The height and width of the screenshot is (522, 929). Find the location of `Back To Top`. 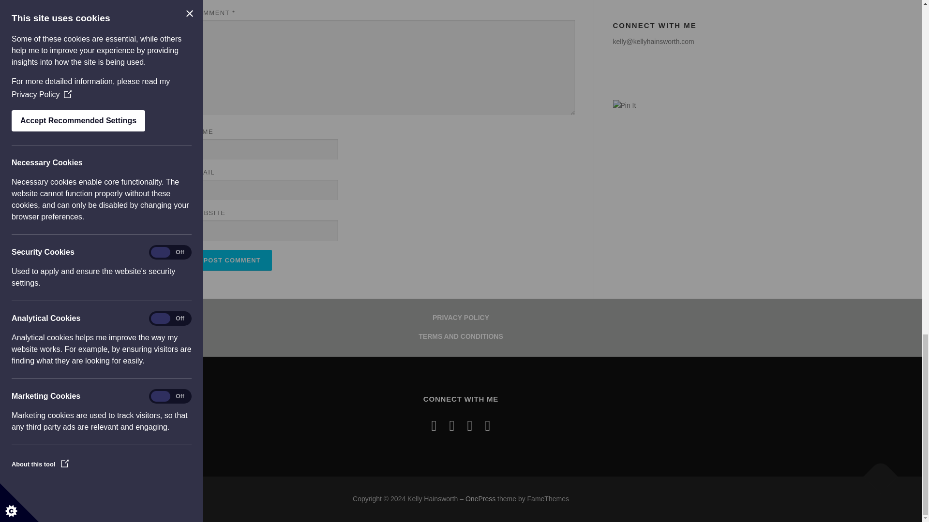

Back To Top is located at coordinates (876, 472).